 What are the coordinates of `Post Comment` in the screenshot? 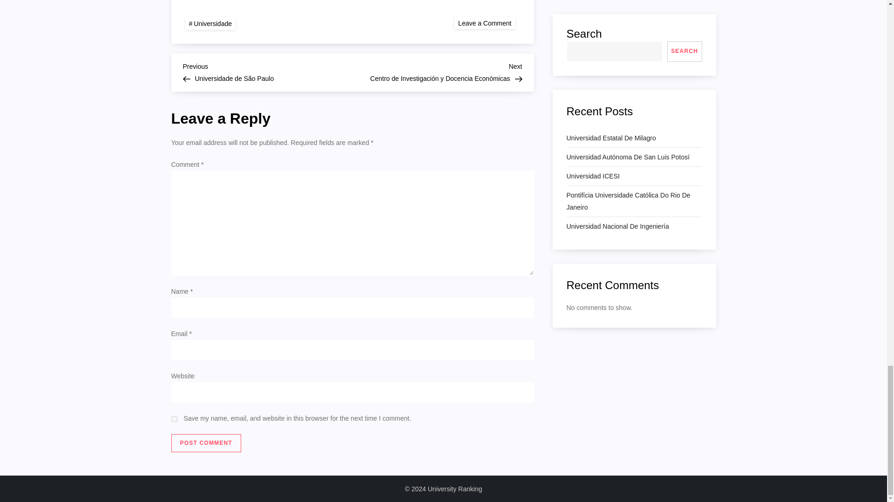 It's located at (206, 443).